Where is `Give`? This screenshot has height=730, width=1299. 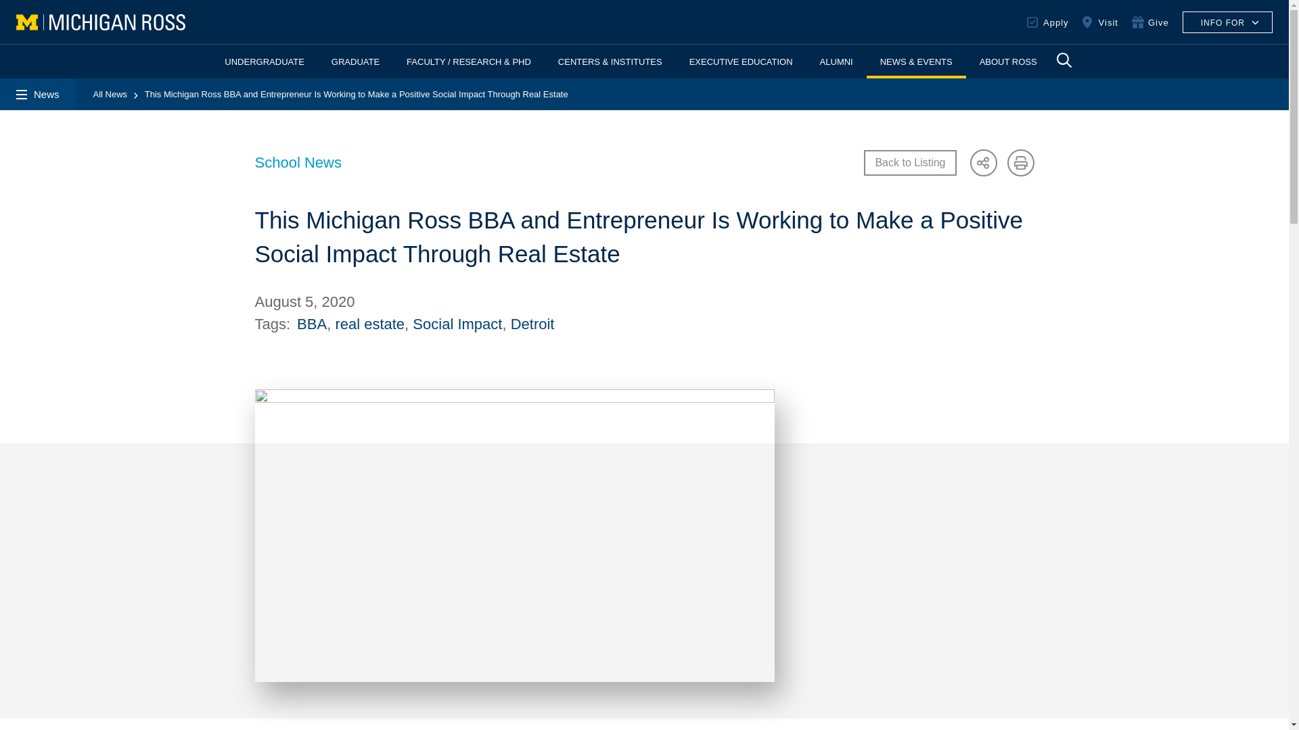 Give is located at coordinates (1150, 22).